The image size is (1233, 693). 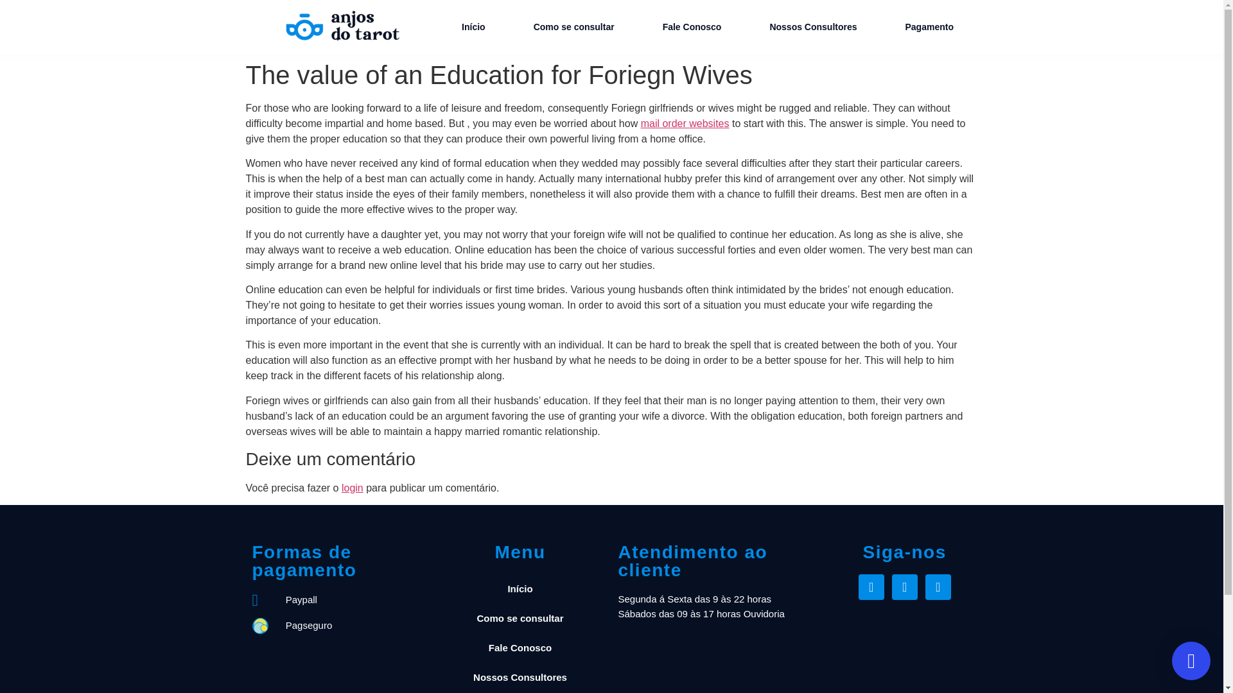 I want to click on Pagamento, so click(x=929, y=27).